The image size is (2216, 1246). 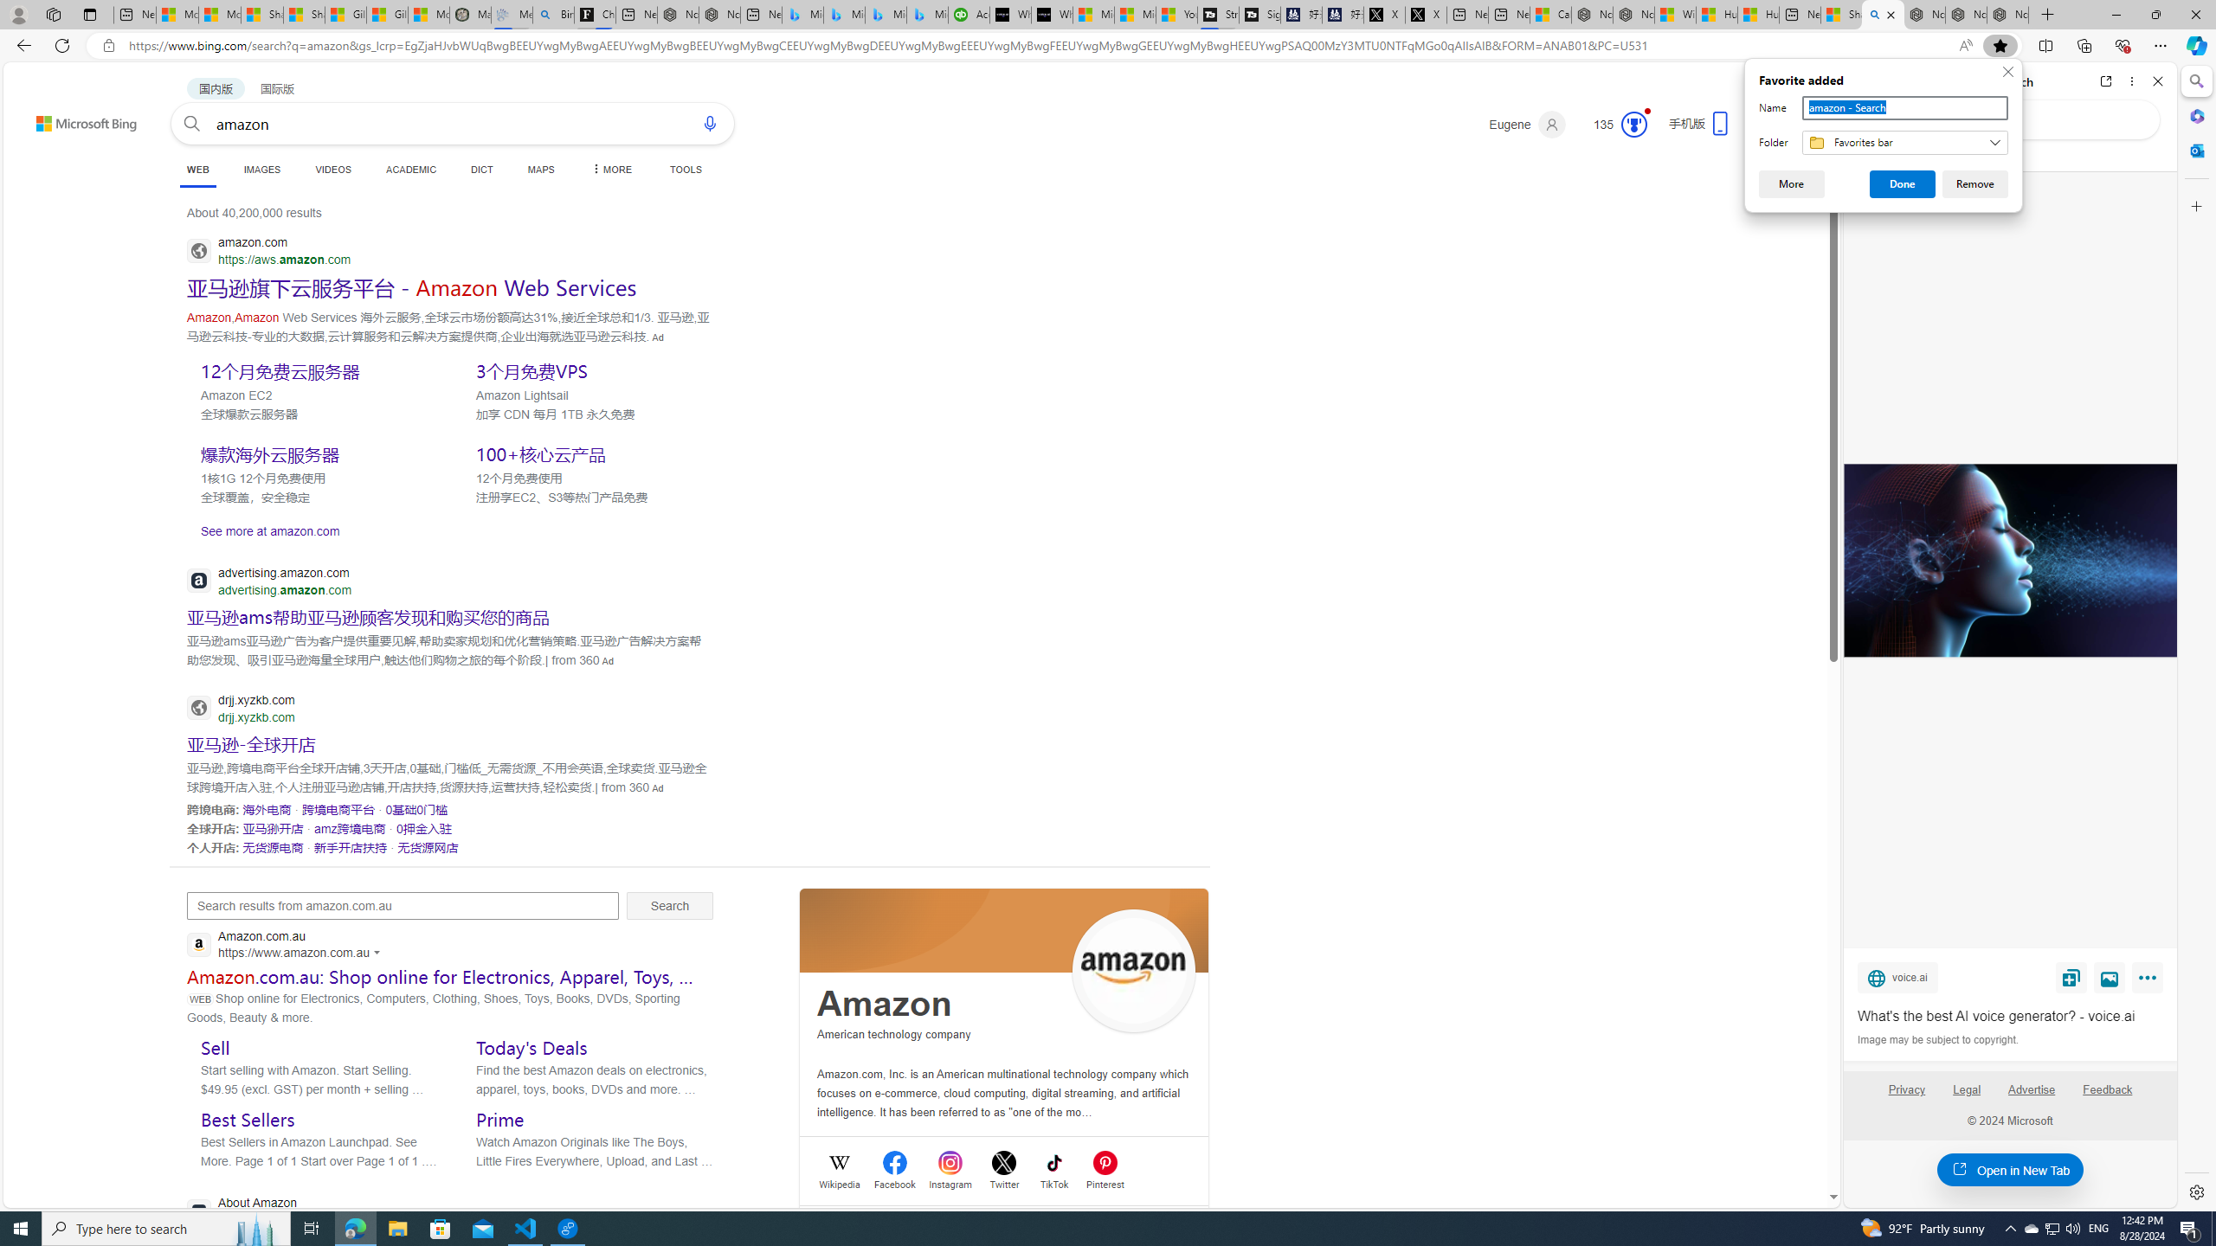 What do you see at coordinates (197, 170) in the screenshot?
I see `WEB` at bounding box center [197, 170].